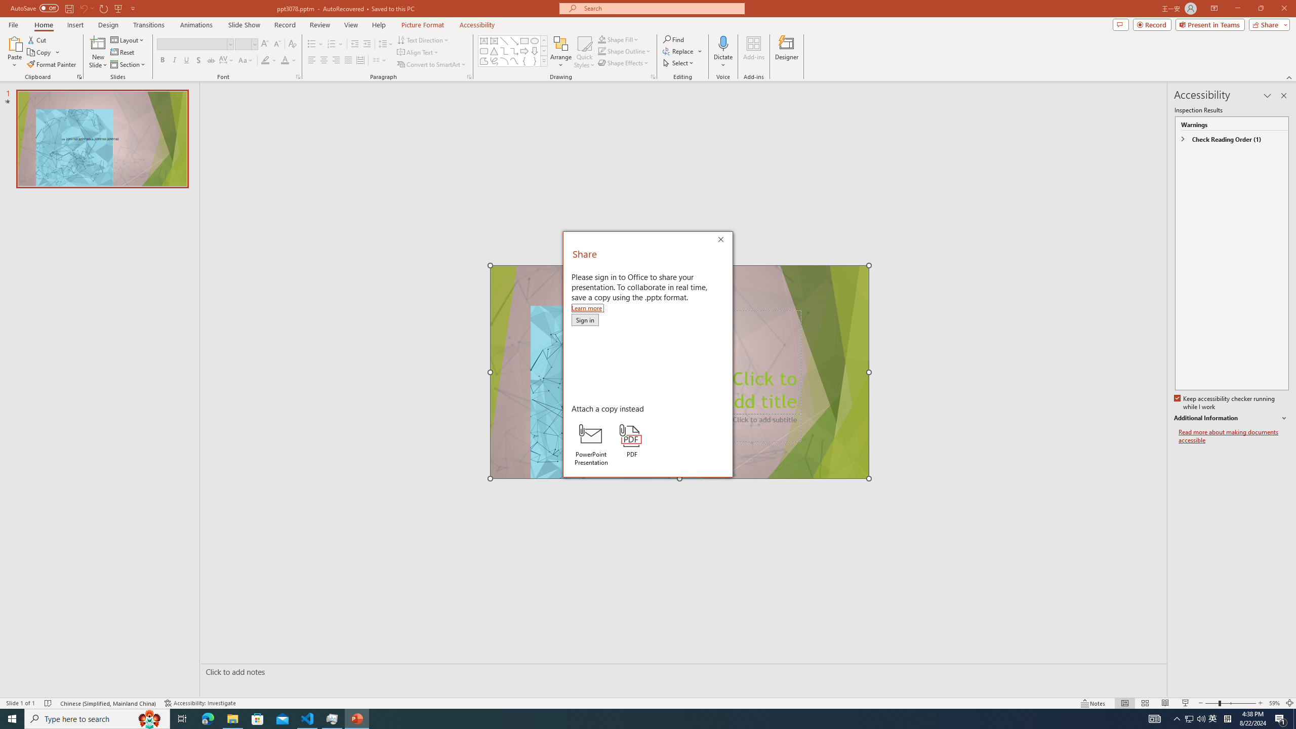 This screenshot has width=1296, height=729. What do you see at coordinates (1274, 703) in the screenshot?
I see `Zoom 59%` at bounding box center [1274, 703].